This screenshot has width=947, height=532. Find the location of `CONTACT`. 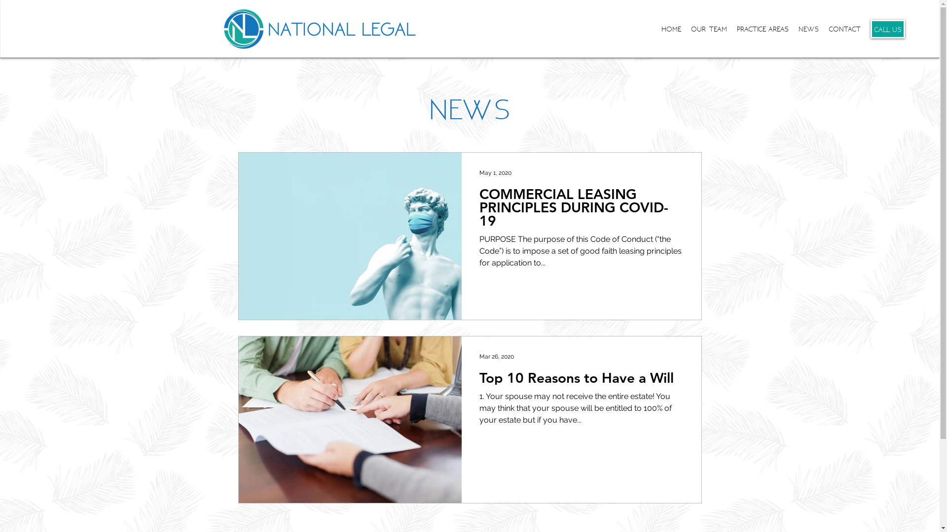

CONTACT is located at coordinates (844, 29).